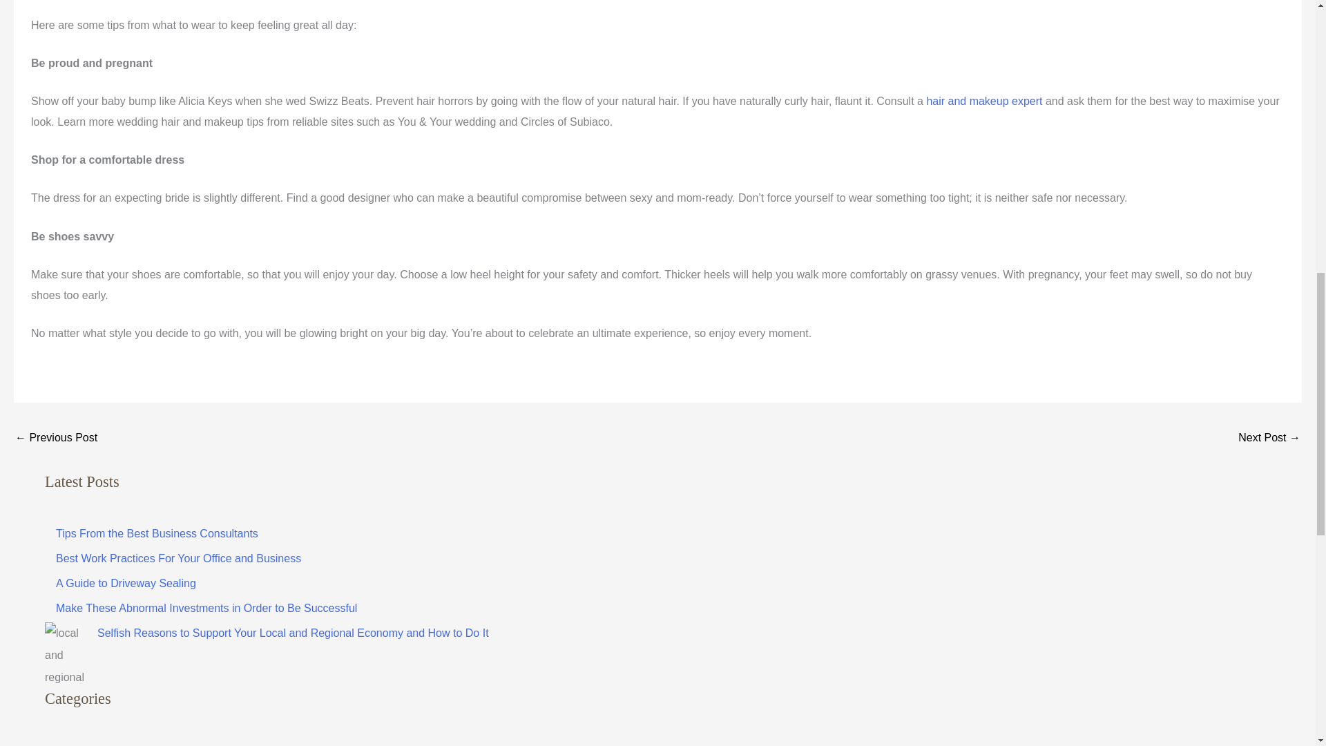  What do you see at coordinates (157, 533) in the screenshot?
I see `Tips From the Best Business Consultants` at bounding box center [157, 533].